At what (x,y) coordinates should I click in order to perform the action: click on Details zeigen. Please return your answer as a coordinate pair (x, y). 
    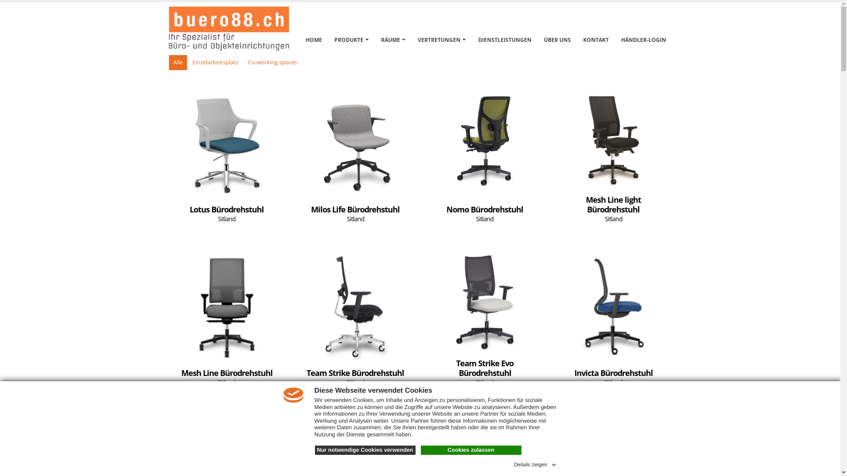
    Looking at the image, I should click on (536, 463).